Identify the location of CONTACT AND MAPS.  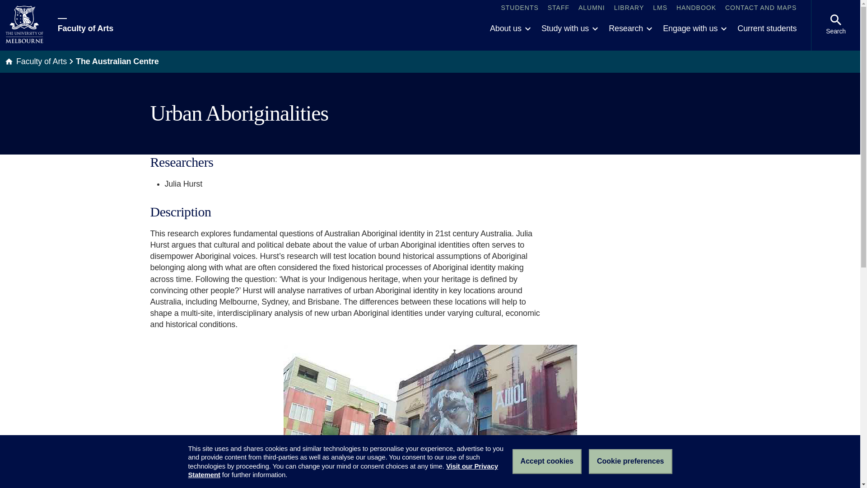
(760, 8).